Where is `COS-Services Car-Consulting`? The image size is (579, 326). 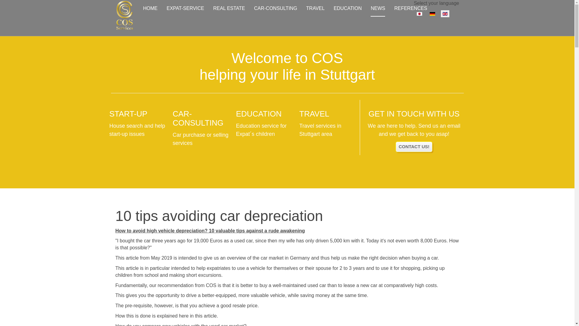
COS-Services Car-Consulting is located at coordinates (201, 128).